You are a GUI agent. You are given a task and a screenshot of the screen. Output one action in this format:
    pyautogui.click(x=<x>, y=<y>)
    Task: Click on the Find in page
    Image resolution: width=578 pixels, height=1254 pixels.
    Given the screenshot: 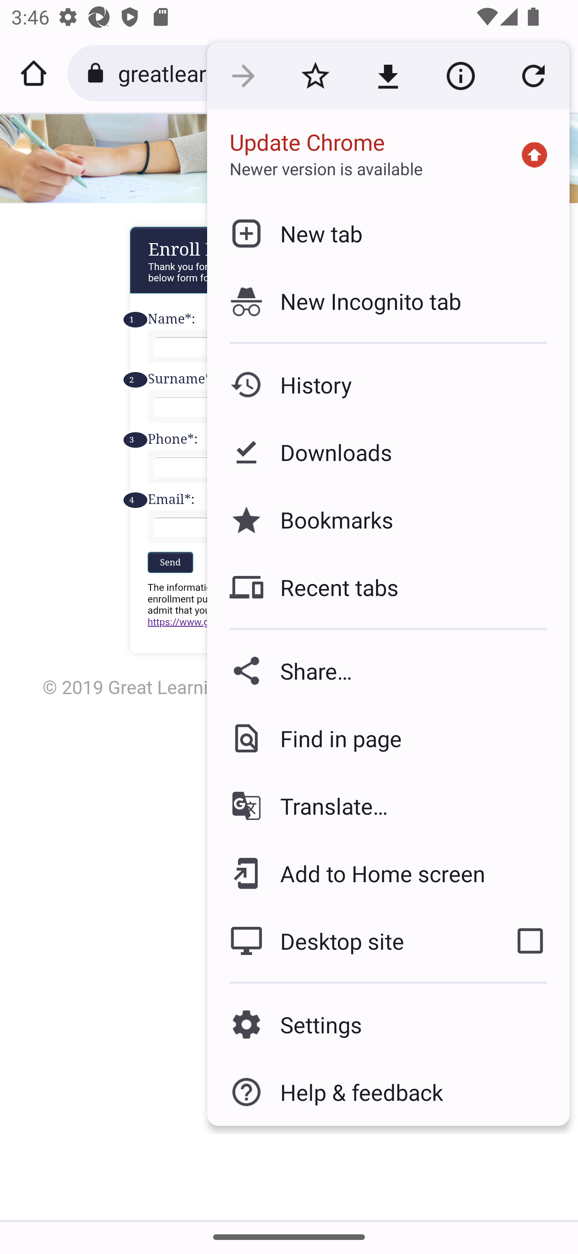 What is the action you would take?
    pyautogui.click(x=388, y=738)
    